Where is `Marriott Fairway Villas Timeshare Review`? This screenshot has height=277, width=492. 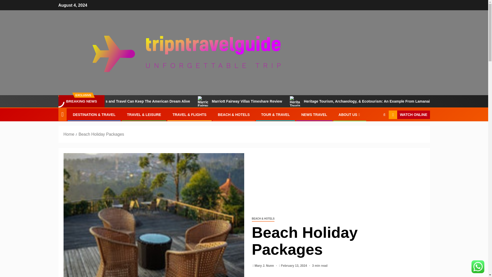 Marriott Fairway Villas Timeshare Review is located at coordinates (284, 101).